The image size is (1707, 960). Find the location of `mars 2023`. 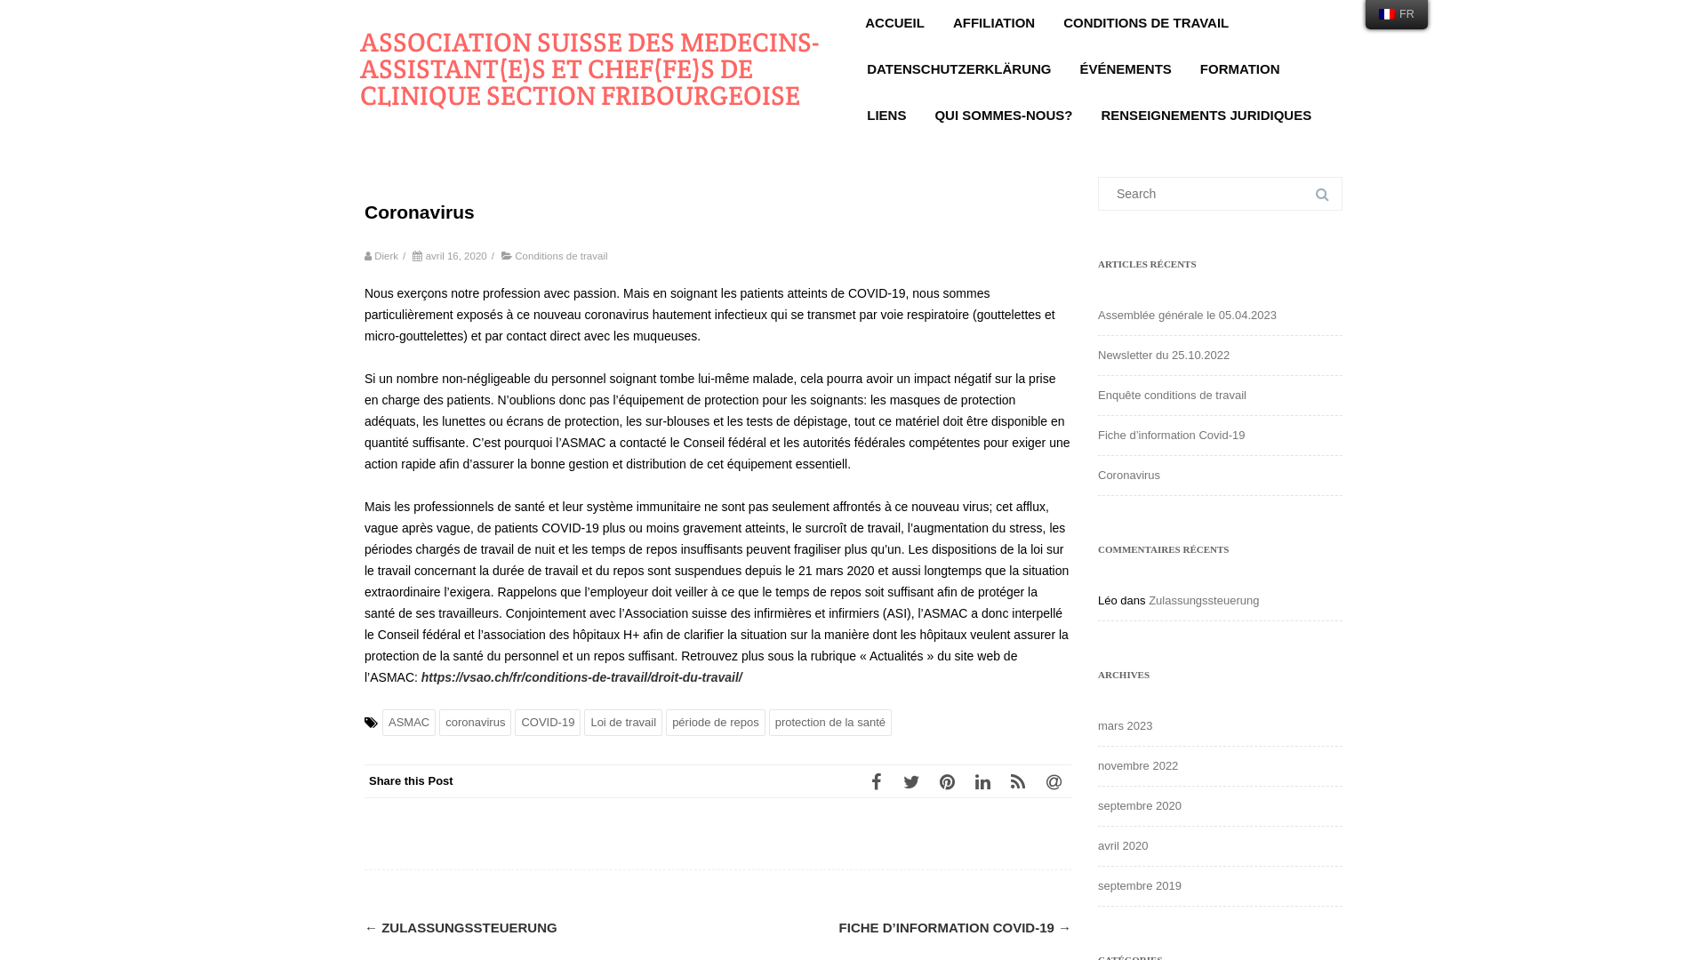

mars 2023 is located at coordinates (1126, 725).